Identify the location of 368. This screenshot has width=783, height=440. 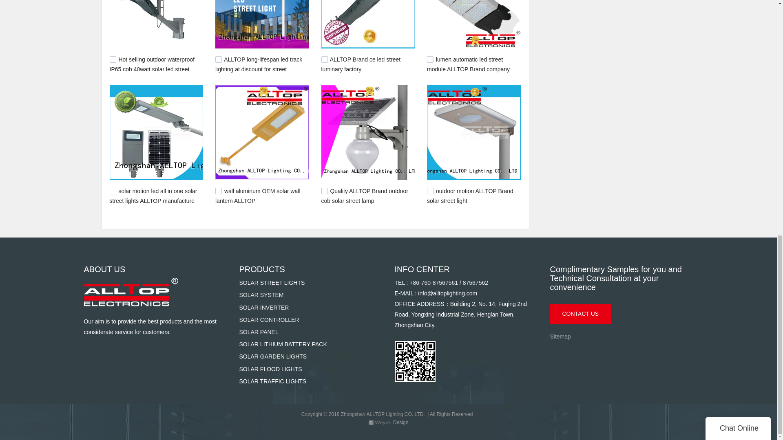
(325, 191).